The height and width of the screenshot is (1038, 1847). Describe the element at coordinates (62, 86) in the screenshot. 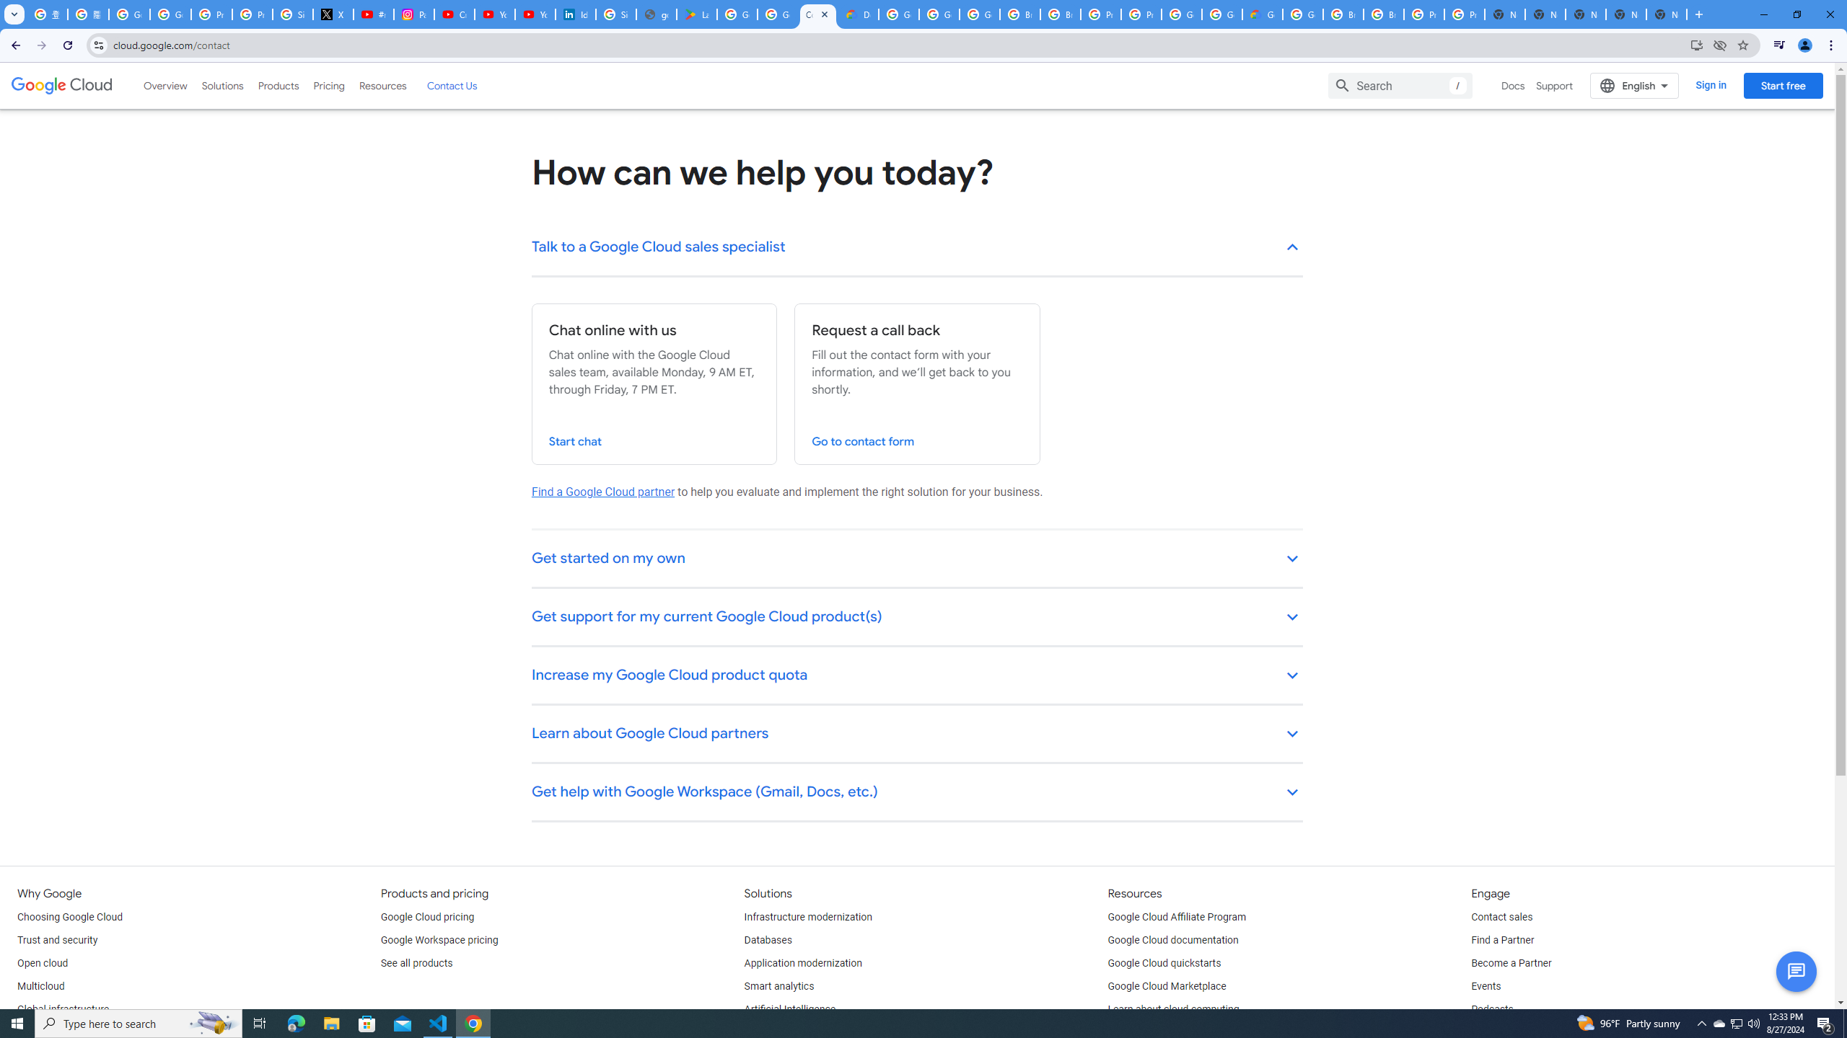

I see `Google Cloud` at that location.